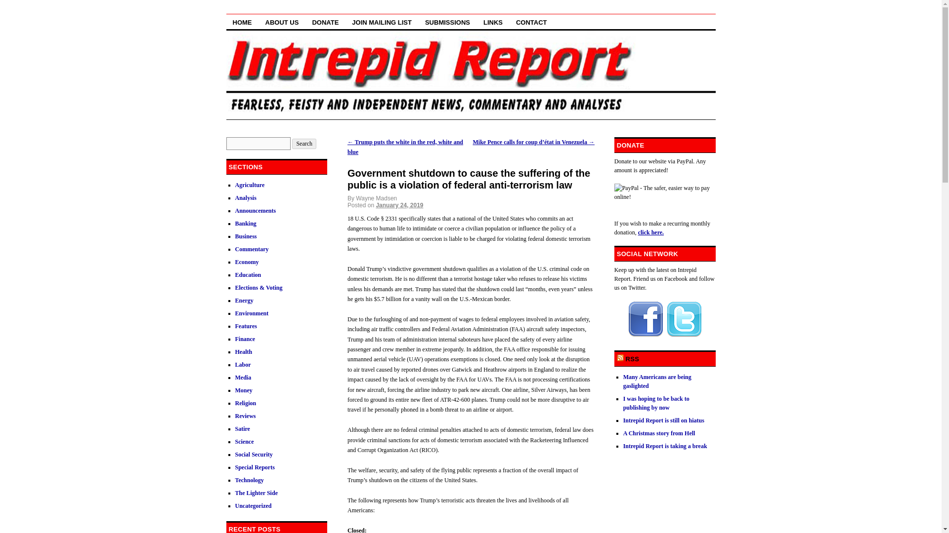 Image resolution: width=949 pixels, height=533 pixels. Describe the element at coordinates (247, 262) in the screenshot. I see `Economy` at that location.